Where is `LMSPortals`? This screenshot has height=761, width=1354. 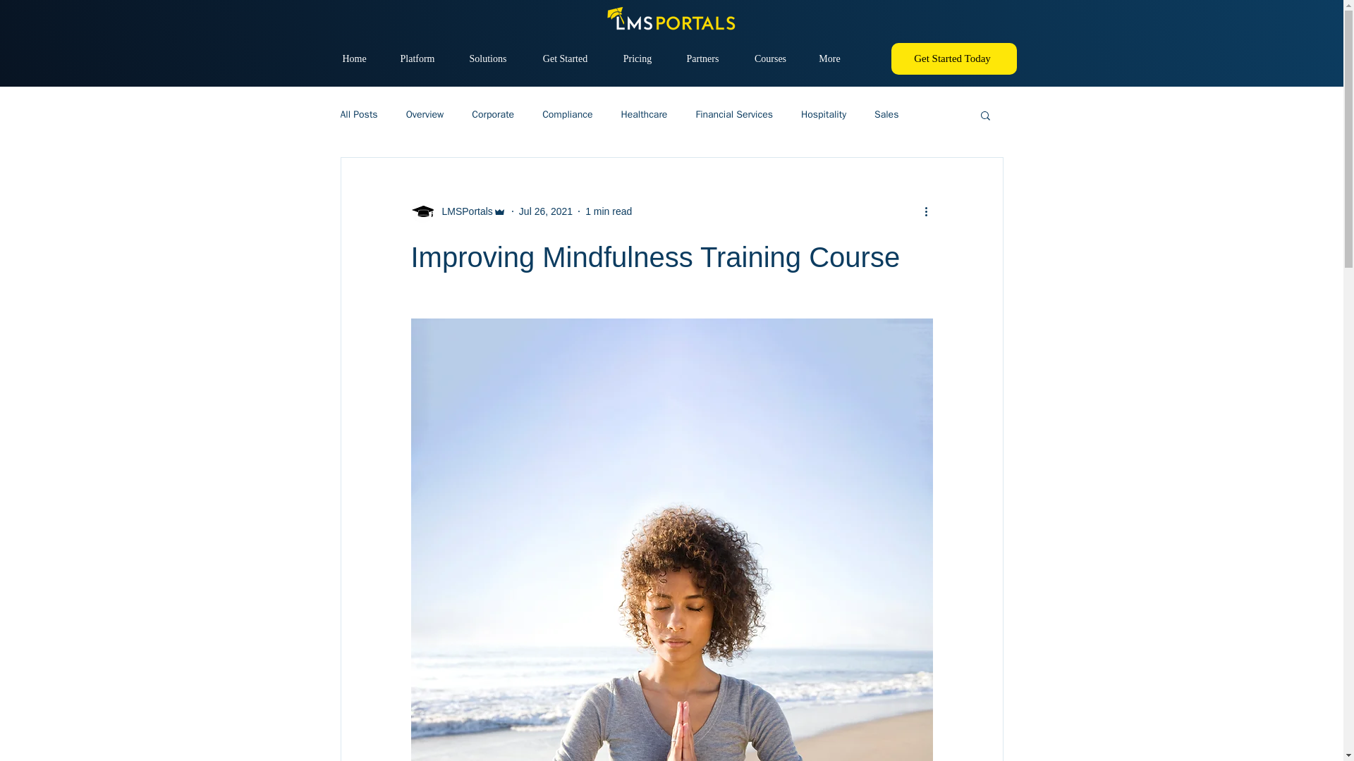
LMSPortals is located at coordinates (463, 211).